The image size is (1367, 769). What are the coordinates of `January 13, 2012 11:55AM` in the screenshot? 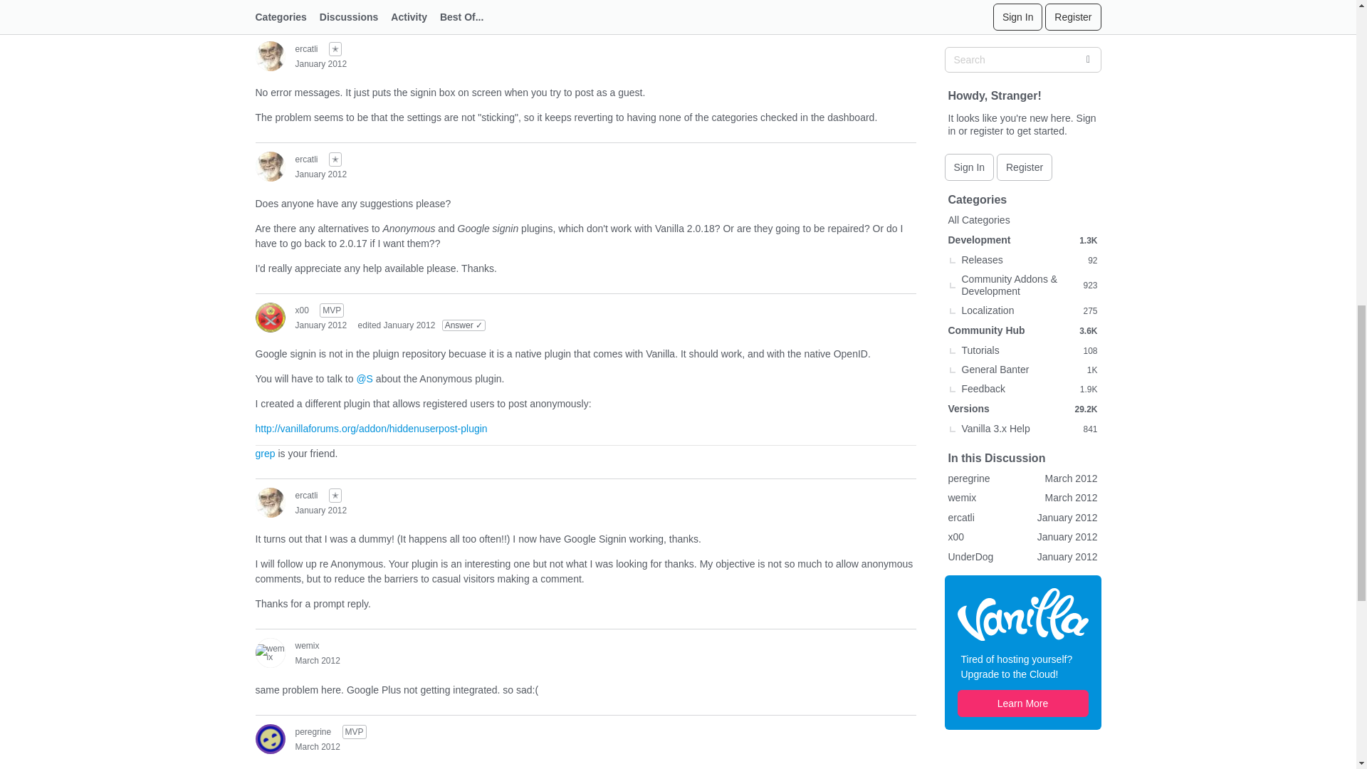 It's located at (320, 63).